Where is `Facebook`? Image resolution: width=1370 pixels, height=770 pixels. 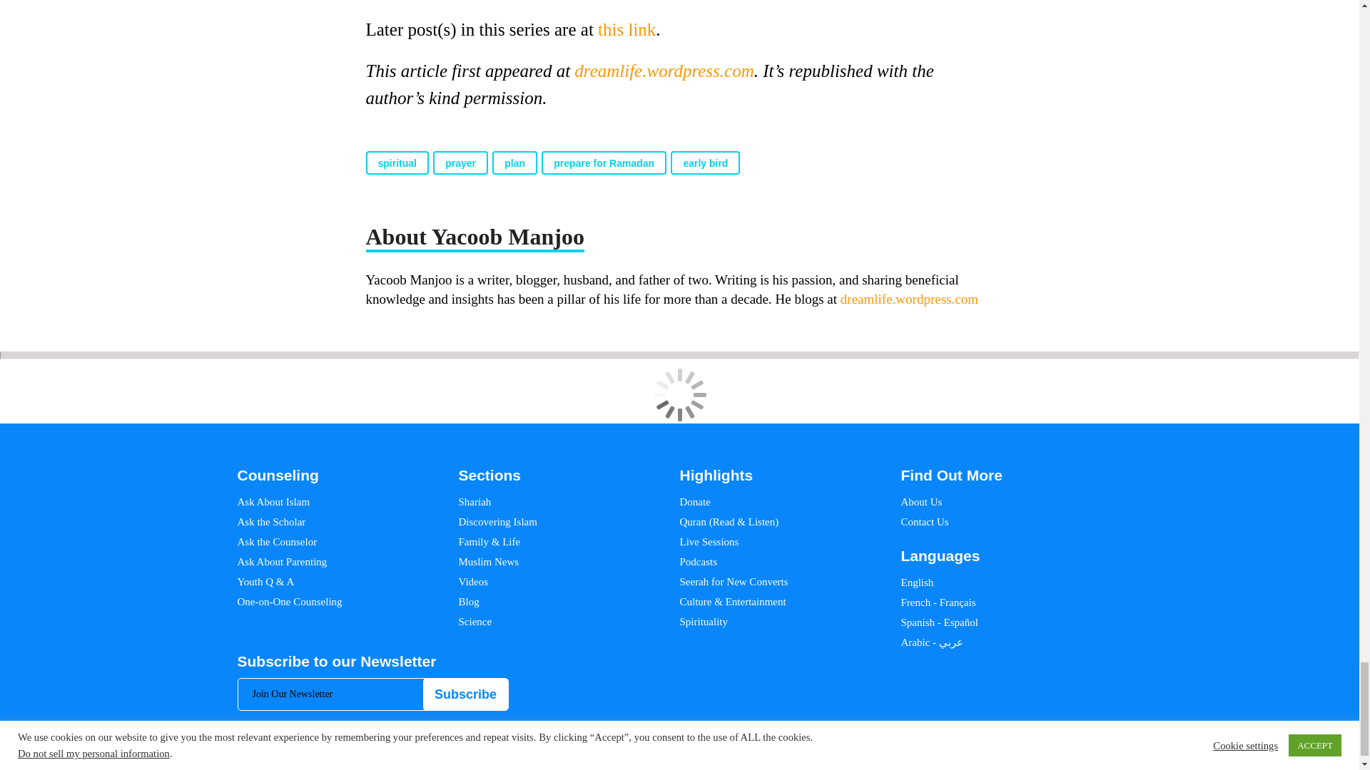
Facebook is located at coordinates (983, 759).